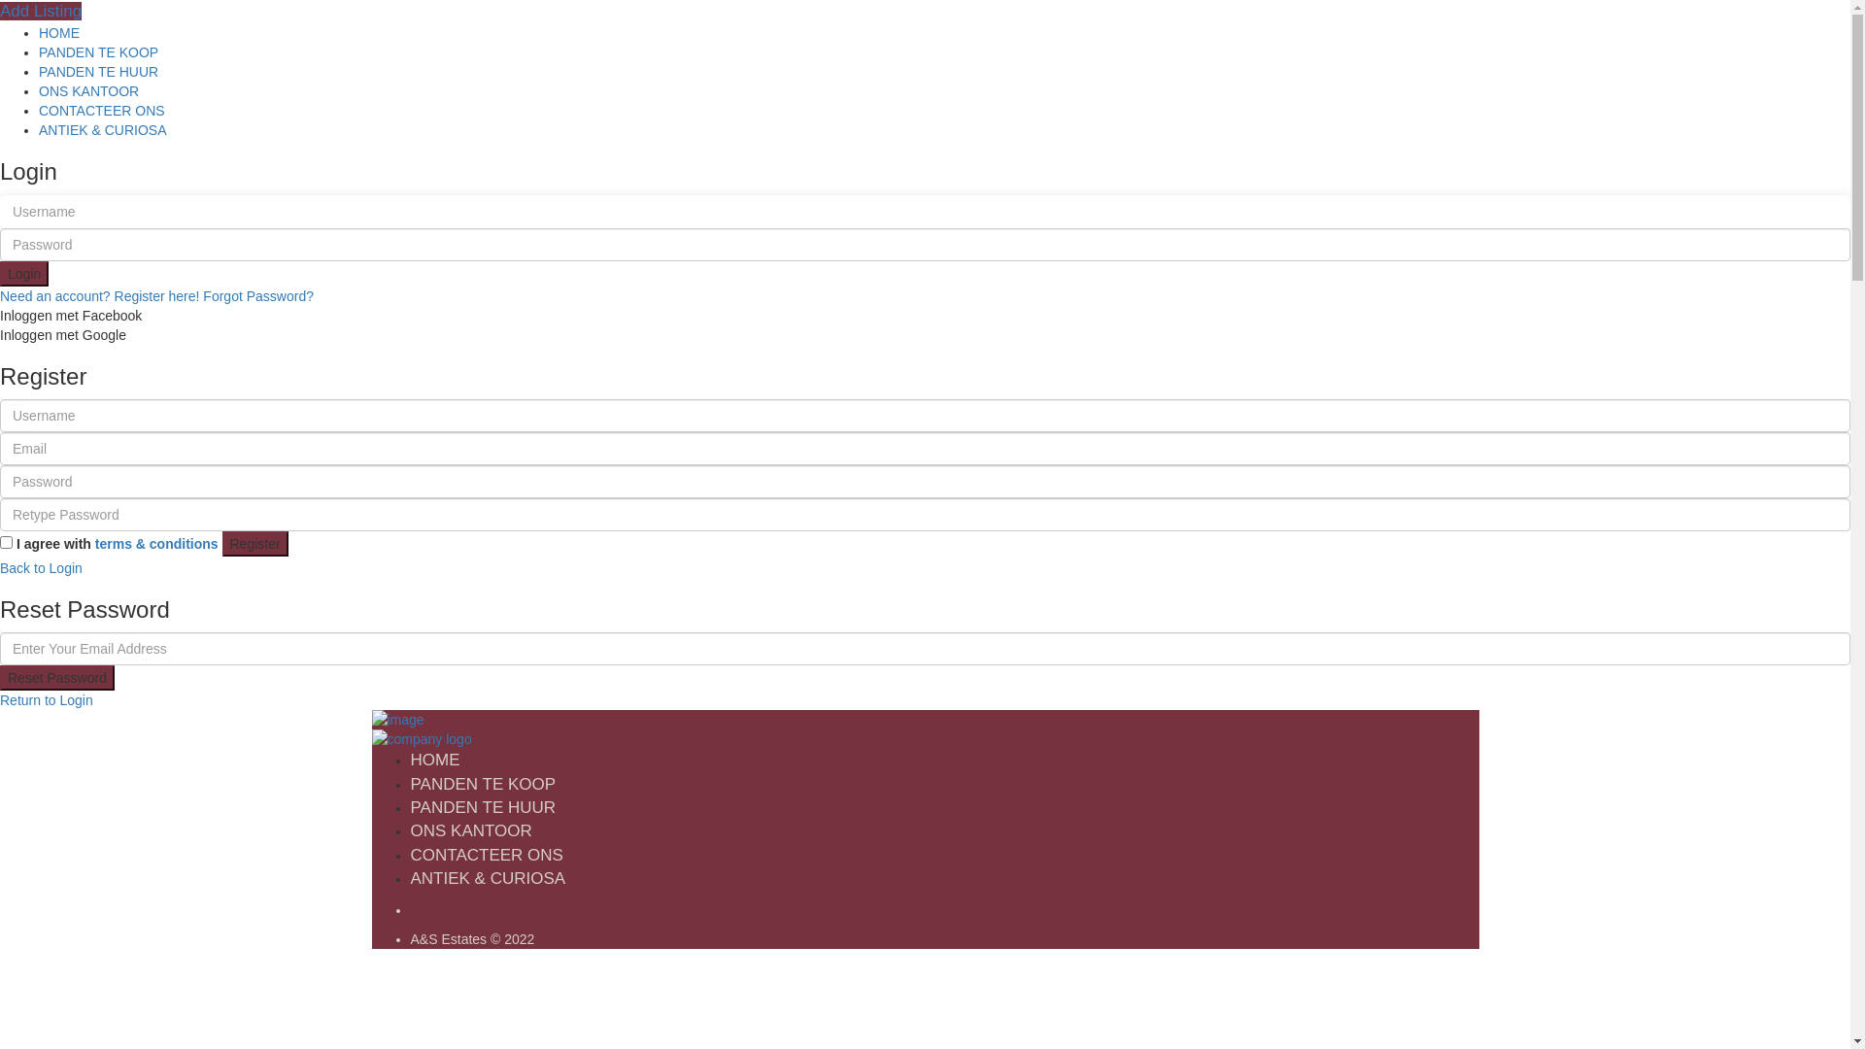 The width and height of the screenshot is (1865, 1049). Describe the element at coordinates (89, 91) in the screenshot. I see `ONS KANTOOR` at that location.